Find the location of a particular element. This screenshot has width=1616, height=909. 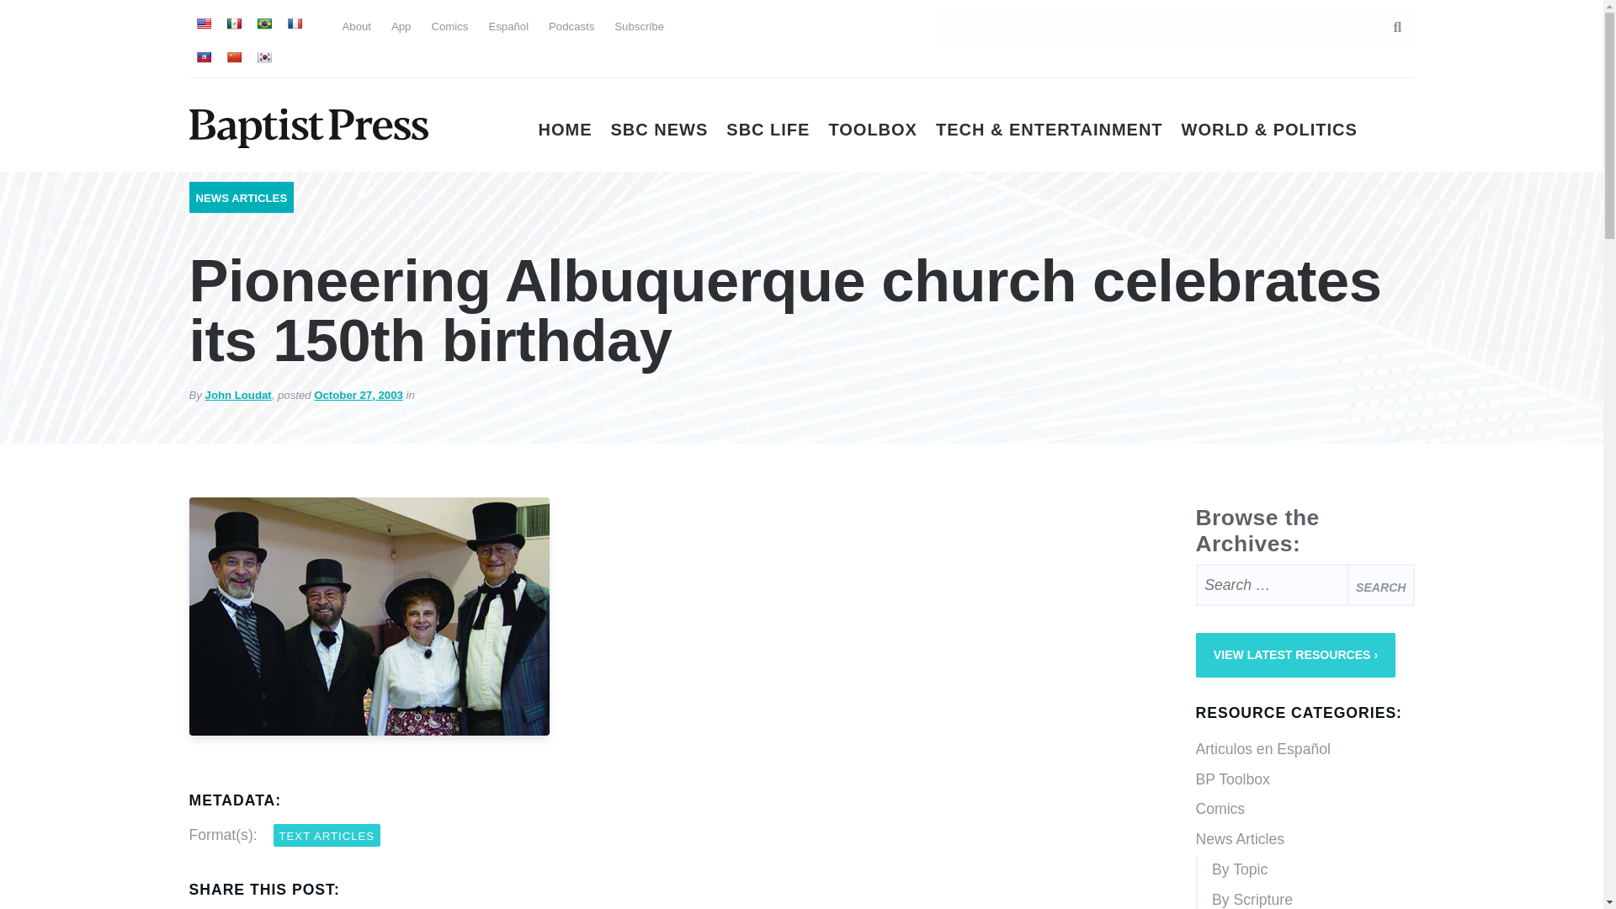

NEWS ARTICLES is located at coordinates (241, 198).